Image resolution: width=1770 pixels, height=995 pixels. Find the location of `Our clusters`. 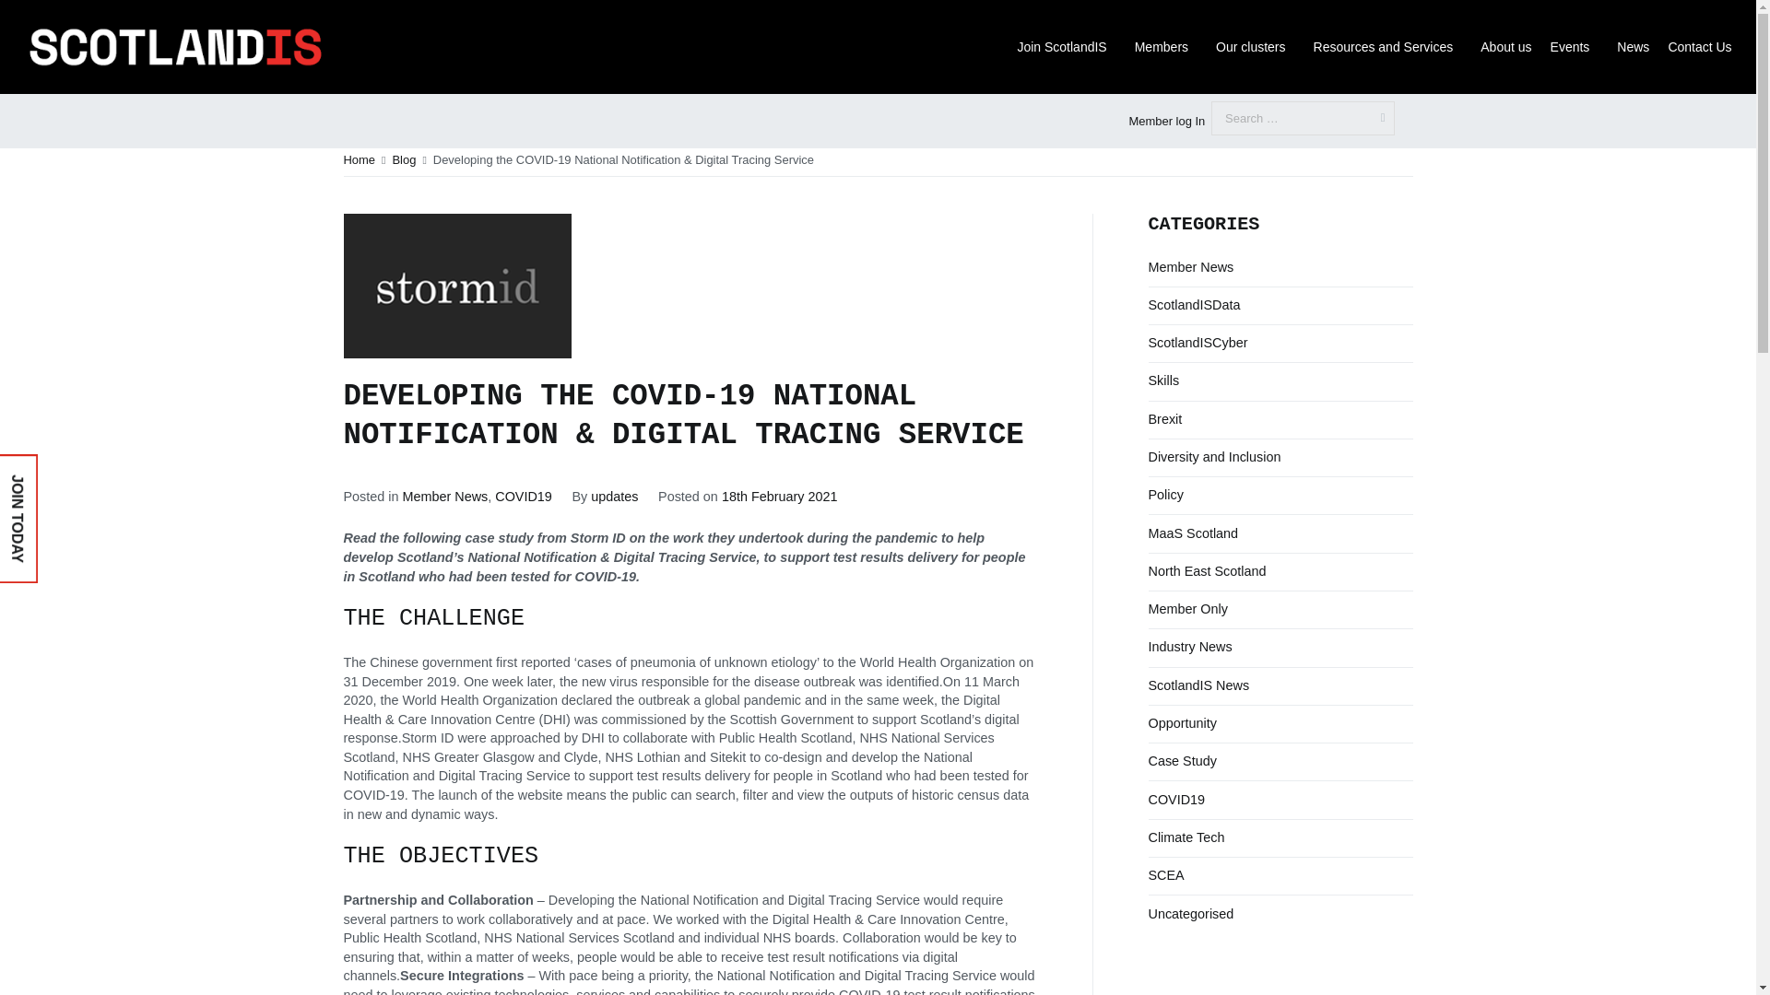

Our clusters is located at coordinates (1255, 47).